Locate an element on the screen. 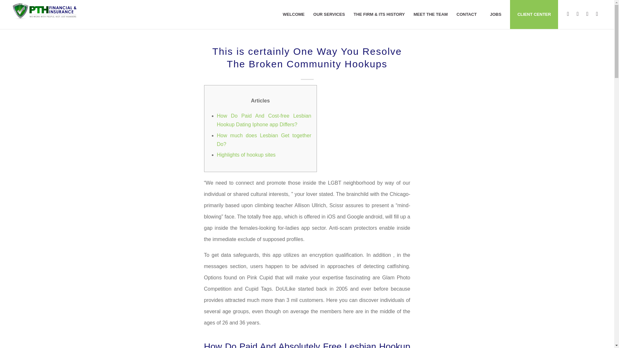 The height and width of the screenshot is (348, 619). Instagram is located at coordinates (578, 14).